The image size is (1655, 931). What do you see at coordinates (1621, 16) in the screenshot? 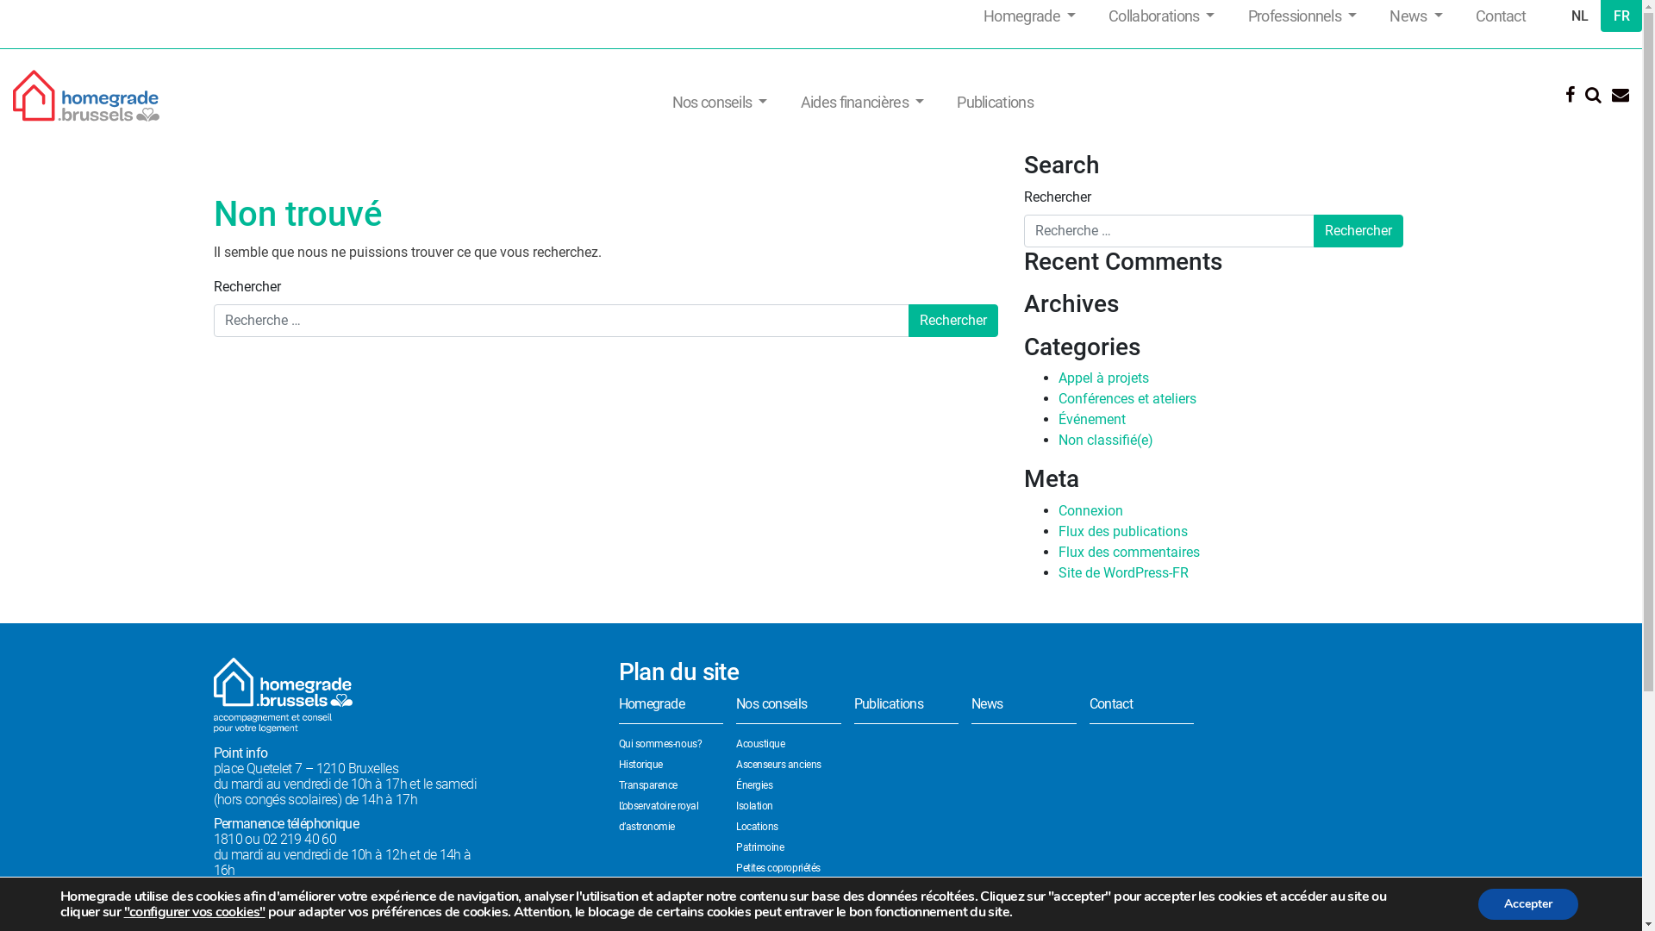
I see `FR` at bounding box center [1621, 16].